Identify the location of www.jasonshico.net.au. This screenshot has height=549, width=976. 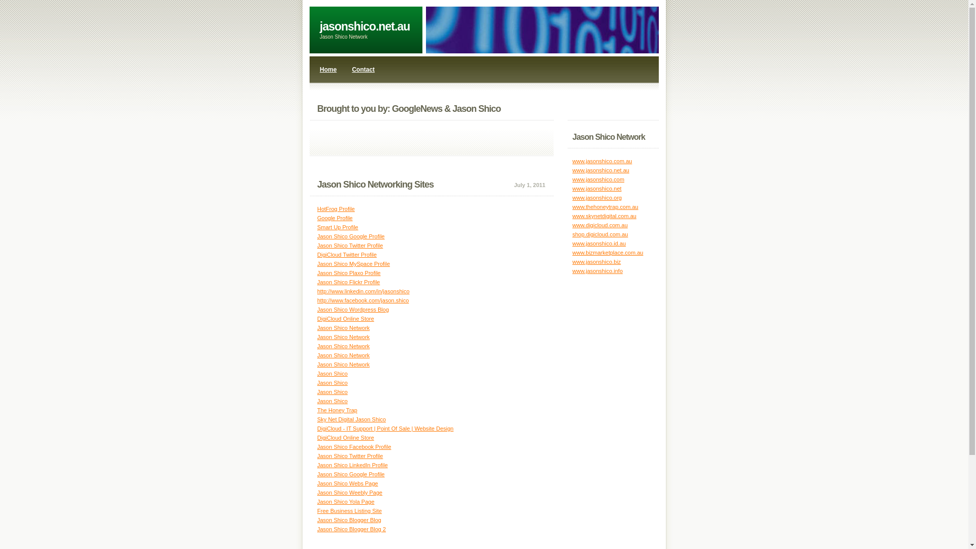
(601, 170).